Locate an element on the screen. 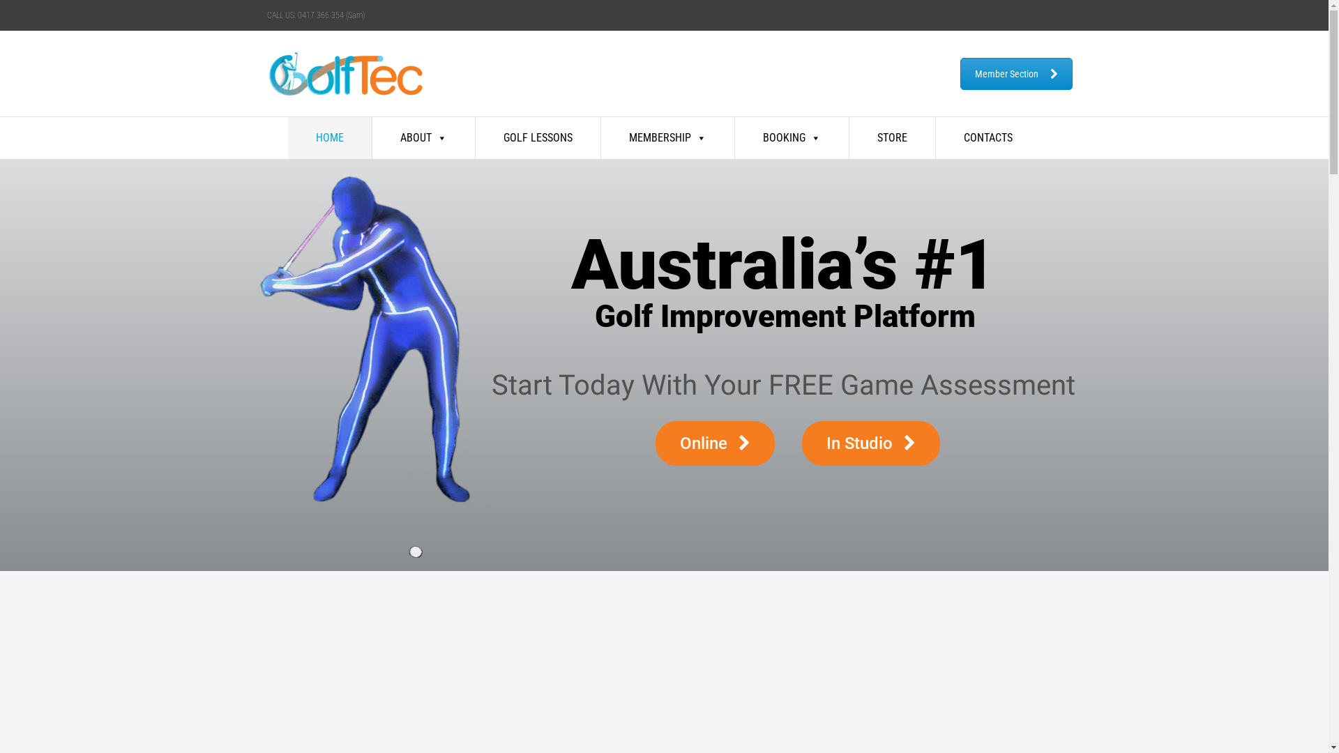 Image resolution: width=1339 pixels, height=753 pixels. Skip to content is located at coordinates (266, 117).